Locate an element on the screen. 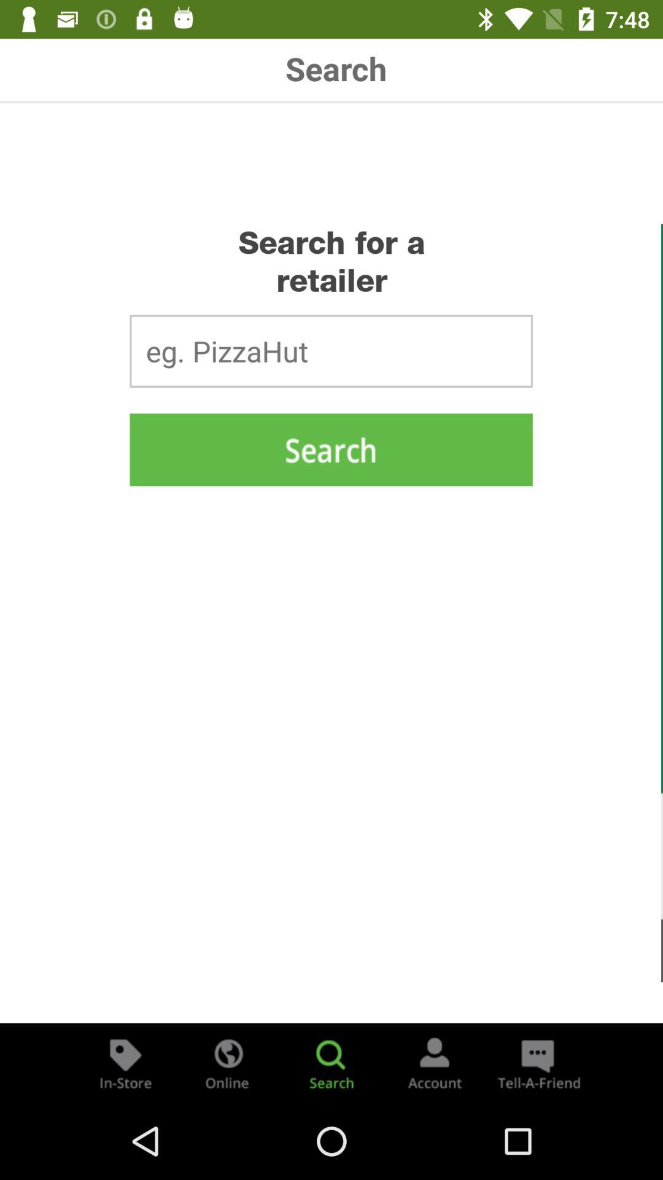 The image size is (663, 1180). type in a name of a retailer to search is located at coordinates (331, 351).